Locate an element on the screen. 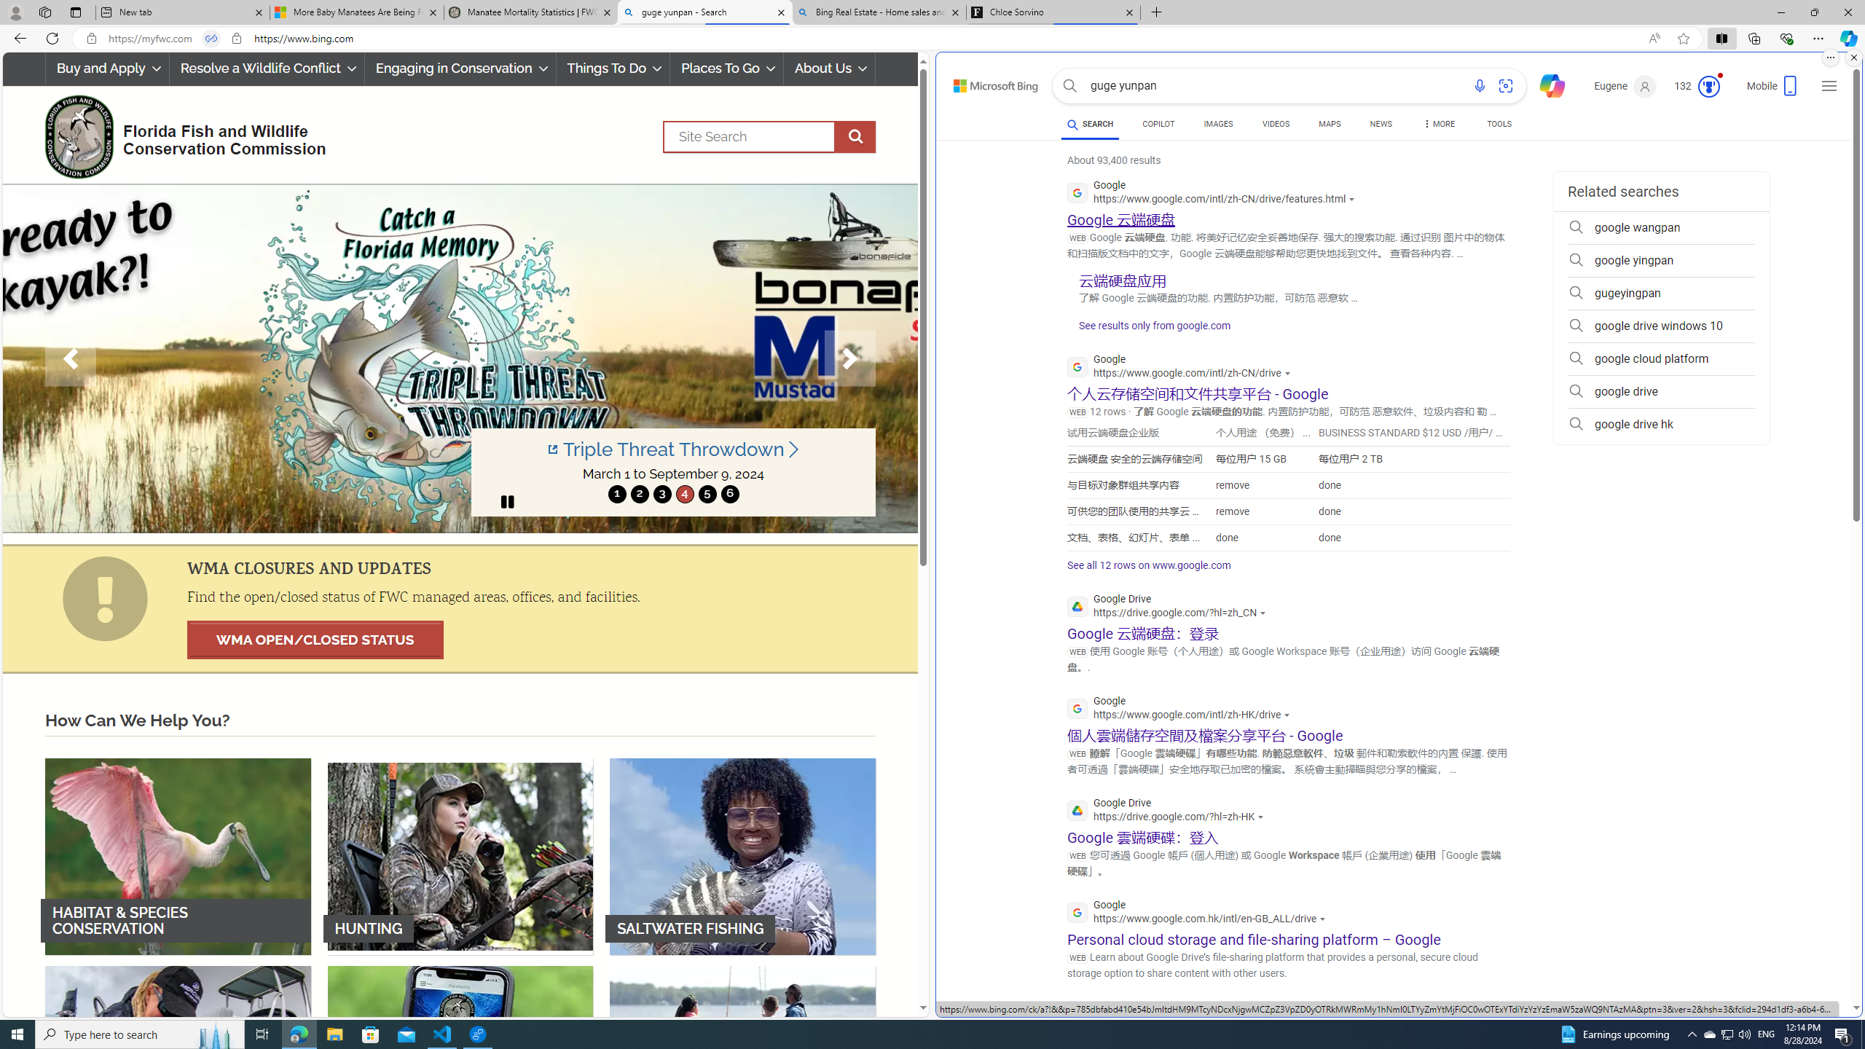 The image size is (1865, 1049). google yingpan is located at coordinates (1661, 261).